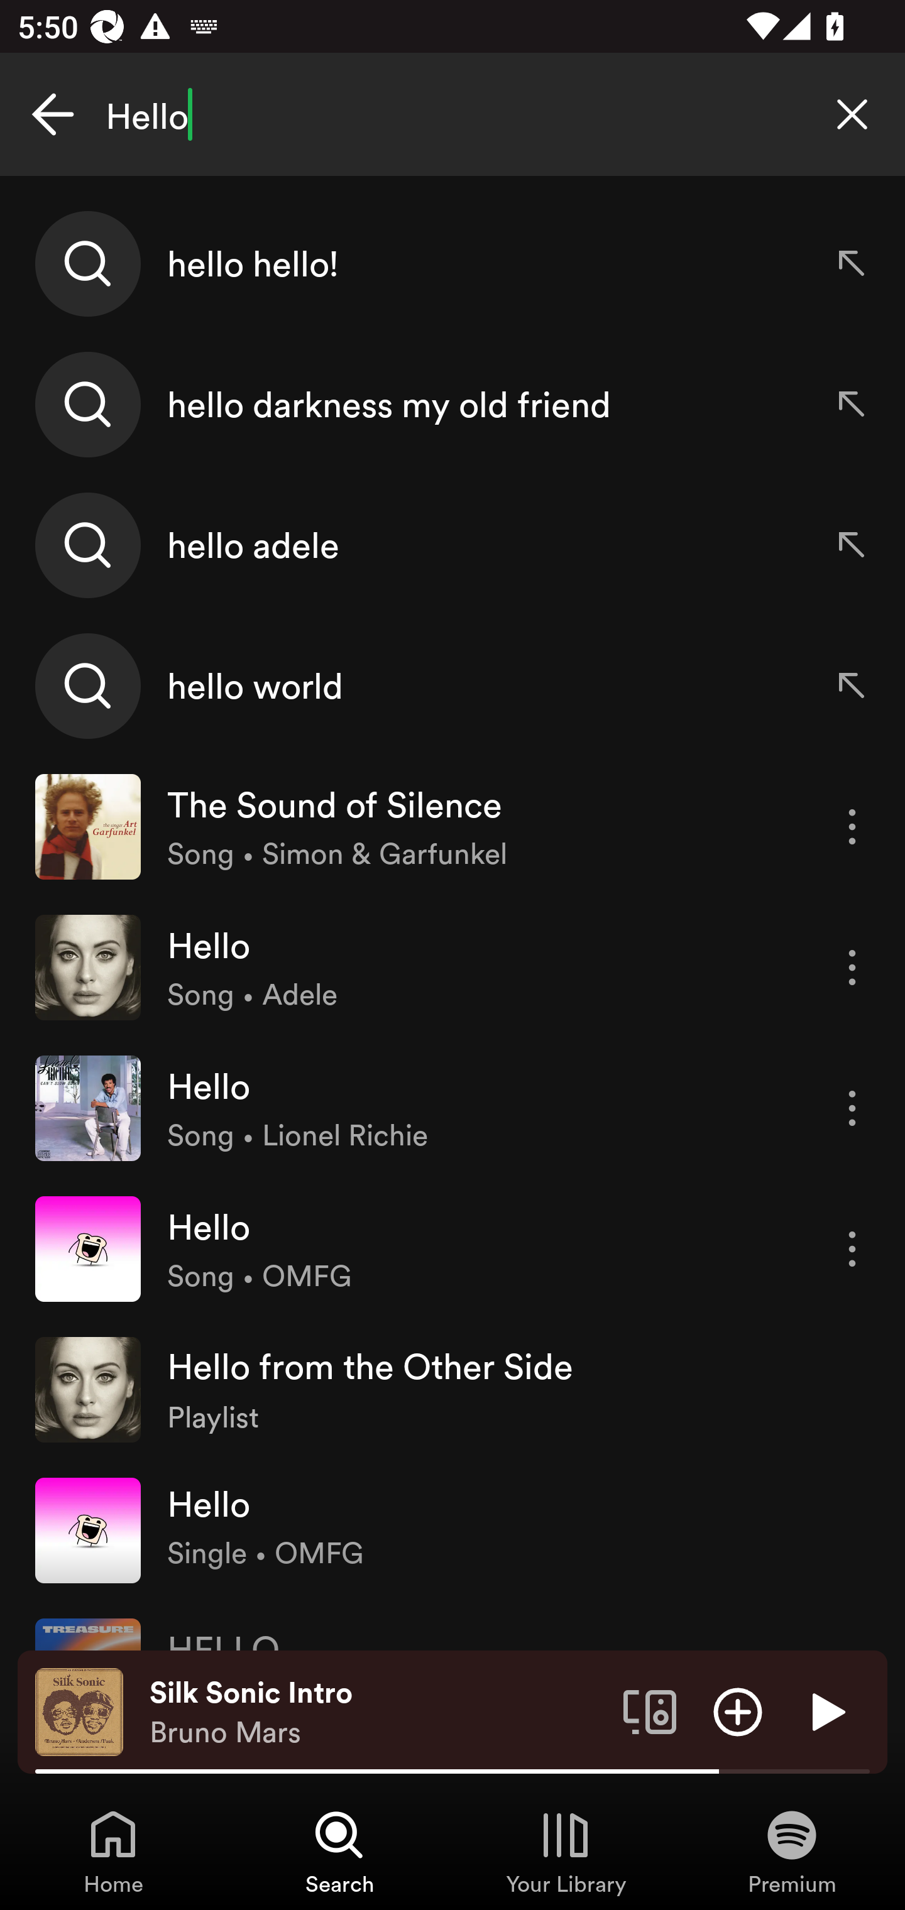 The width and height of the screenshot is (905, 1910). What do you see at coordinates (452, 545) in the screenshot?
I see `hello adele` at bounding box center [452, 545].